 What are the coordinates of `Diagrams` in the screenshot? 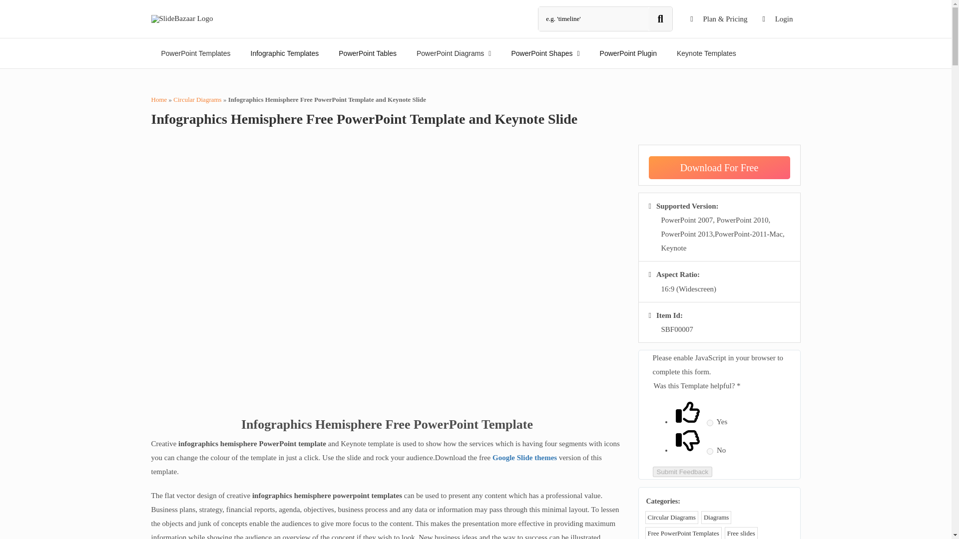 It's located at (716, 517).